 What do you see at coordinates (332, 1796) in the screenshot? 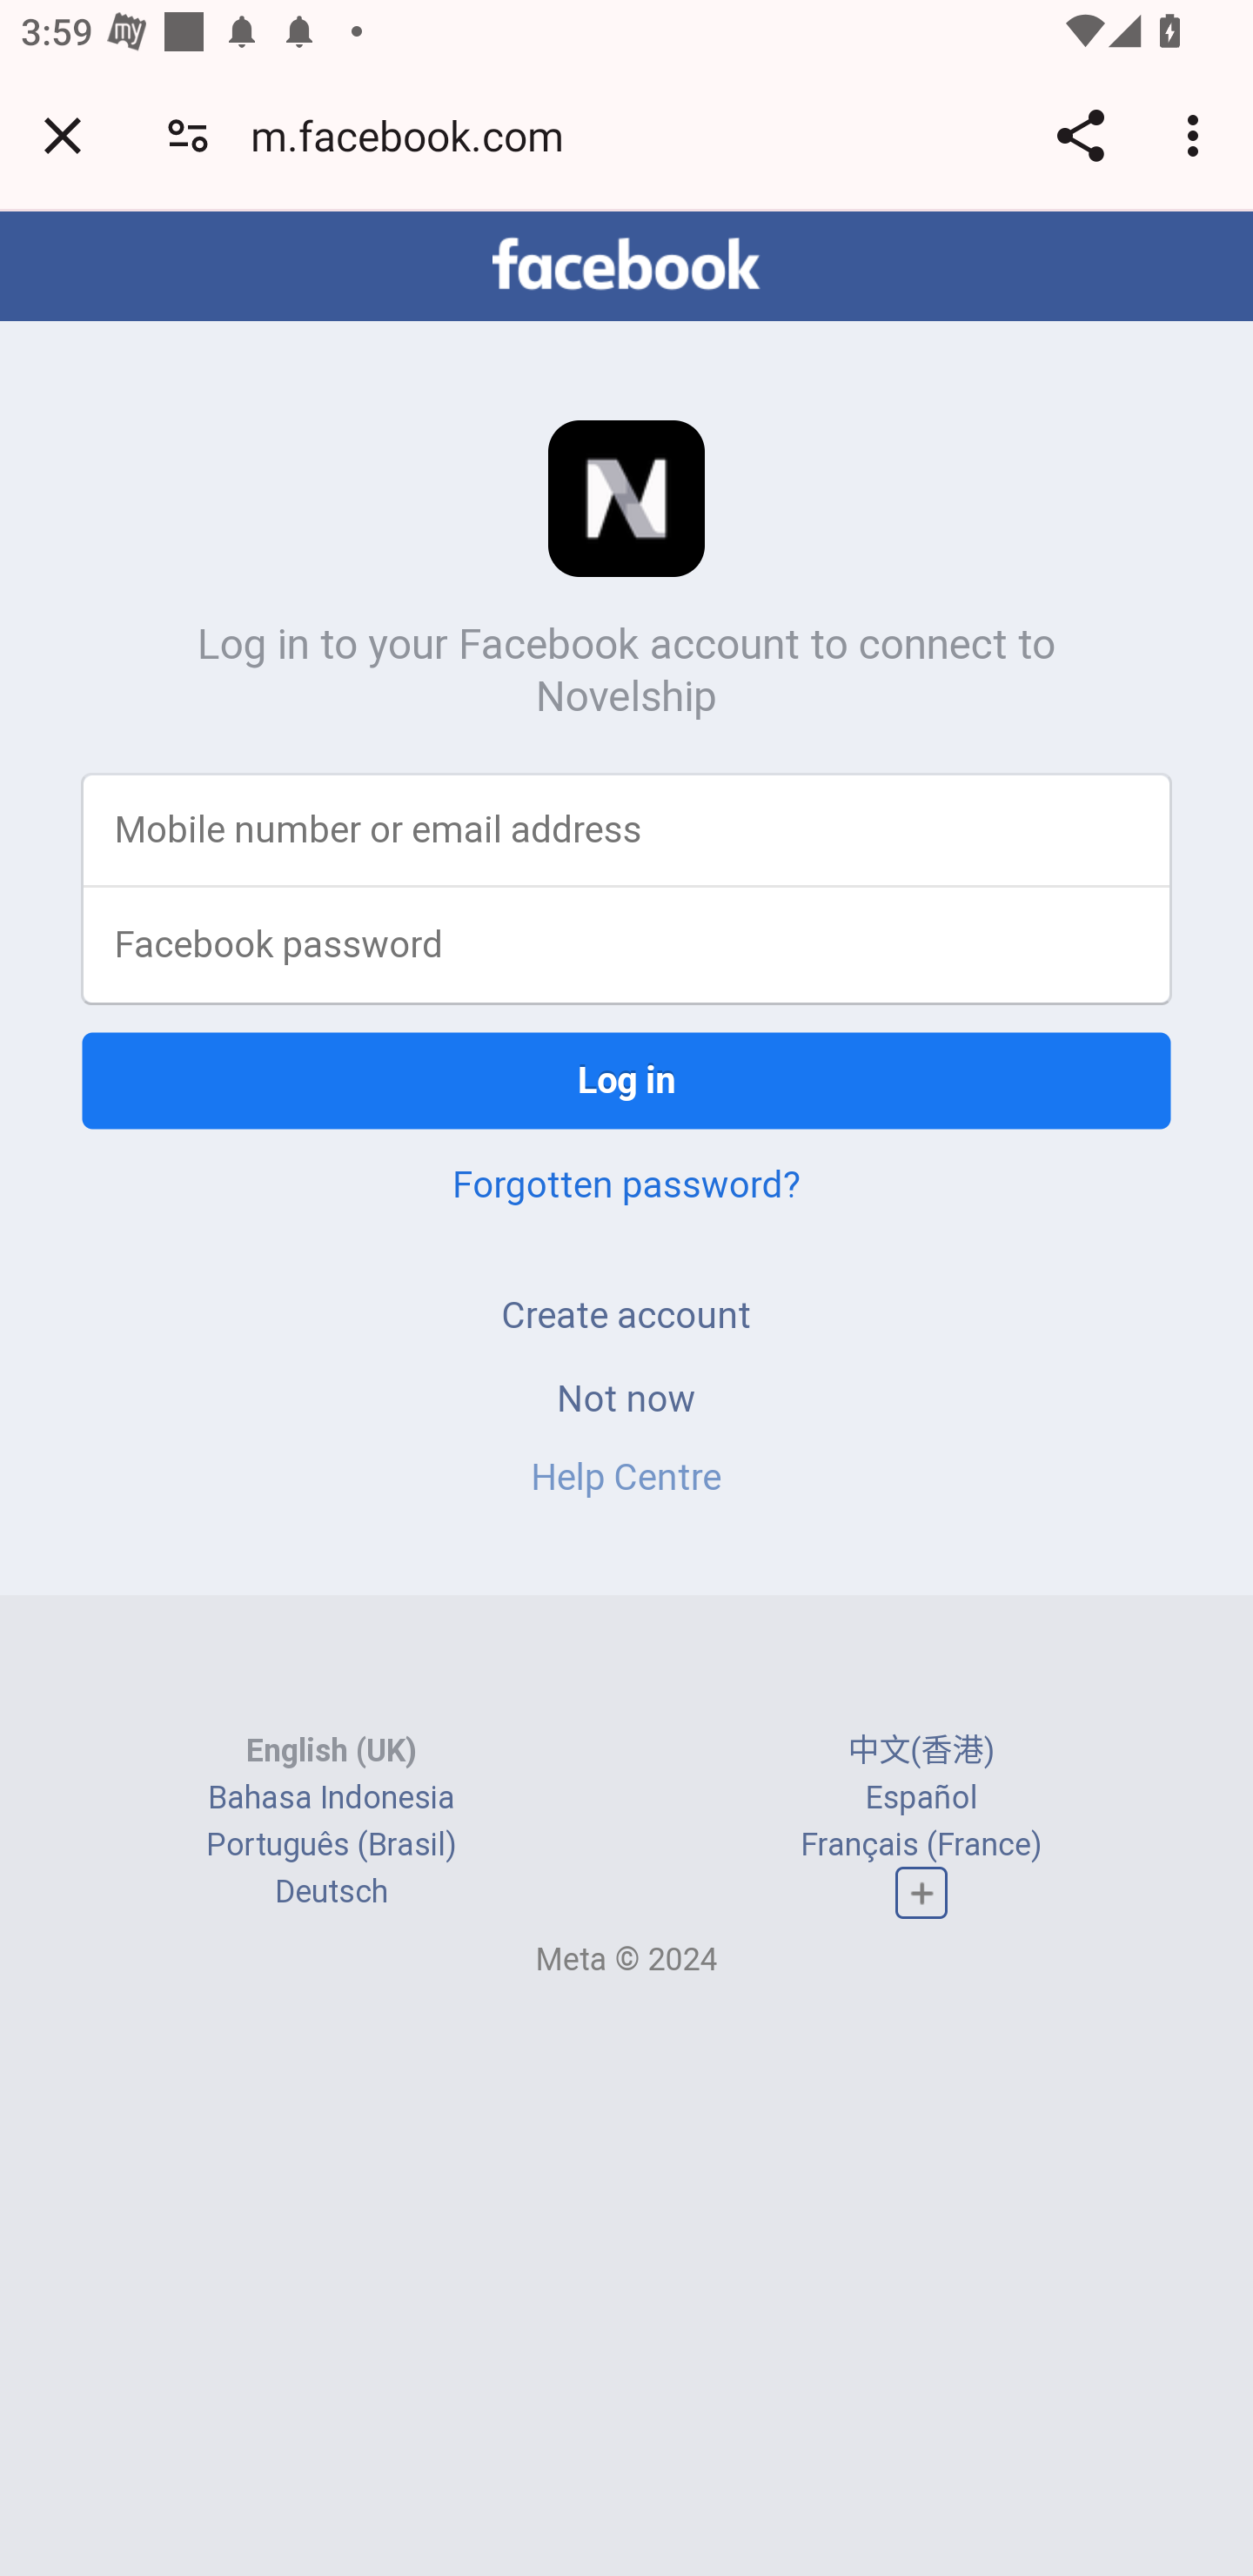
I see `Bahasa Indonesia` at bounding box center [332, 1796].